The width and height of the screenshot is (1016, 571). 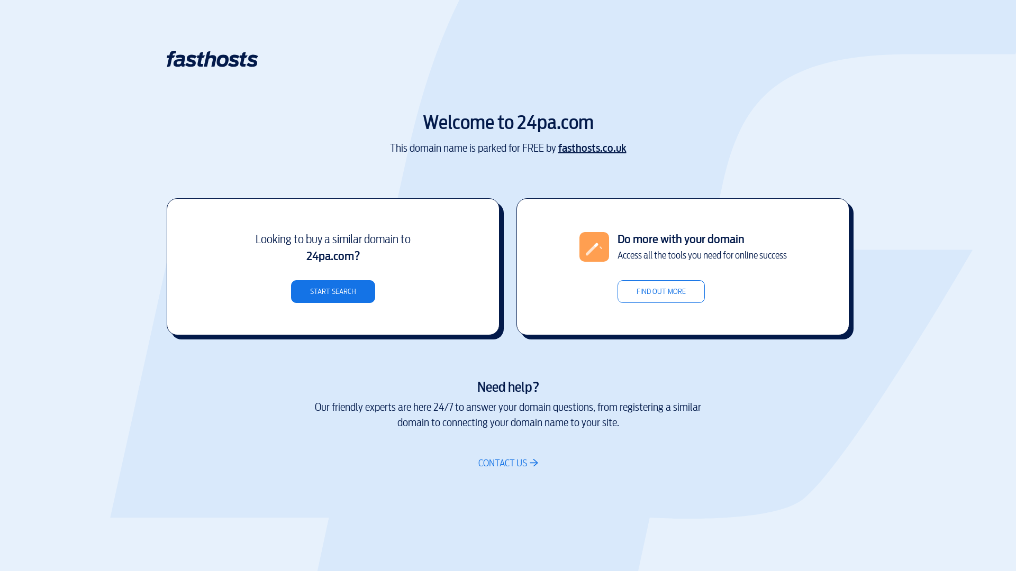 I want to click on CONTACT US, so click(x=508, y=463).